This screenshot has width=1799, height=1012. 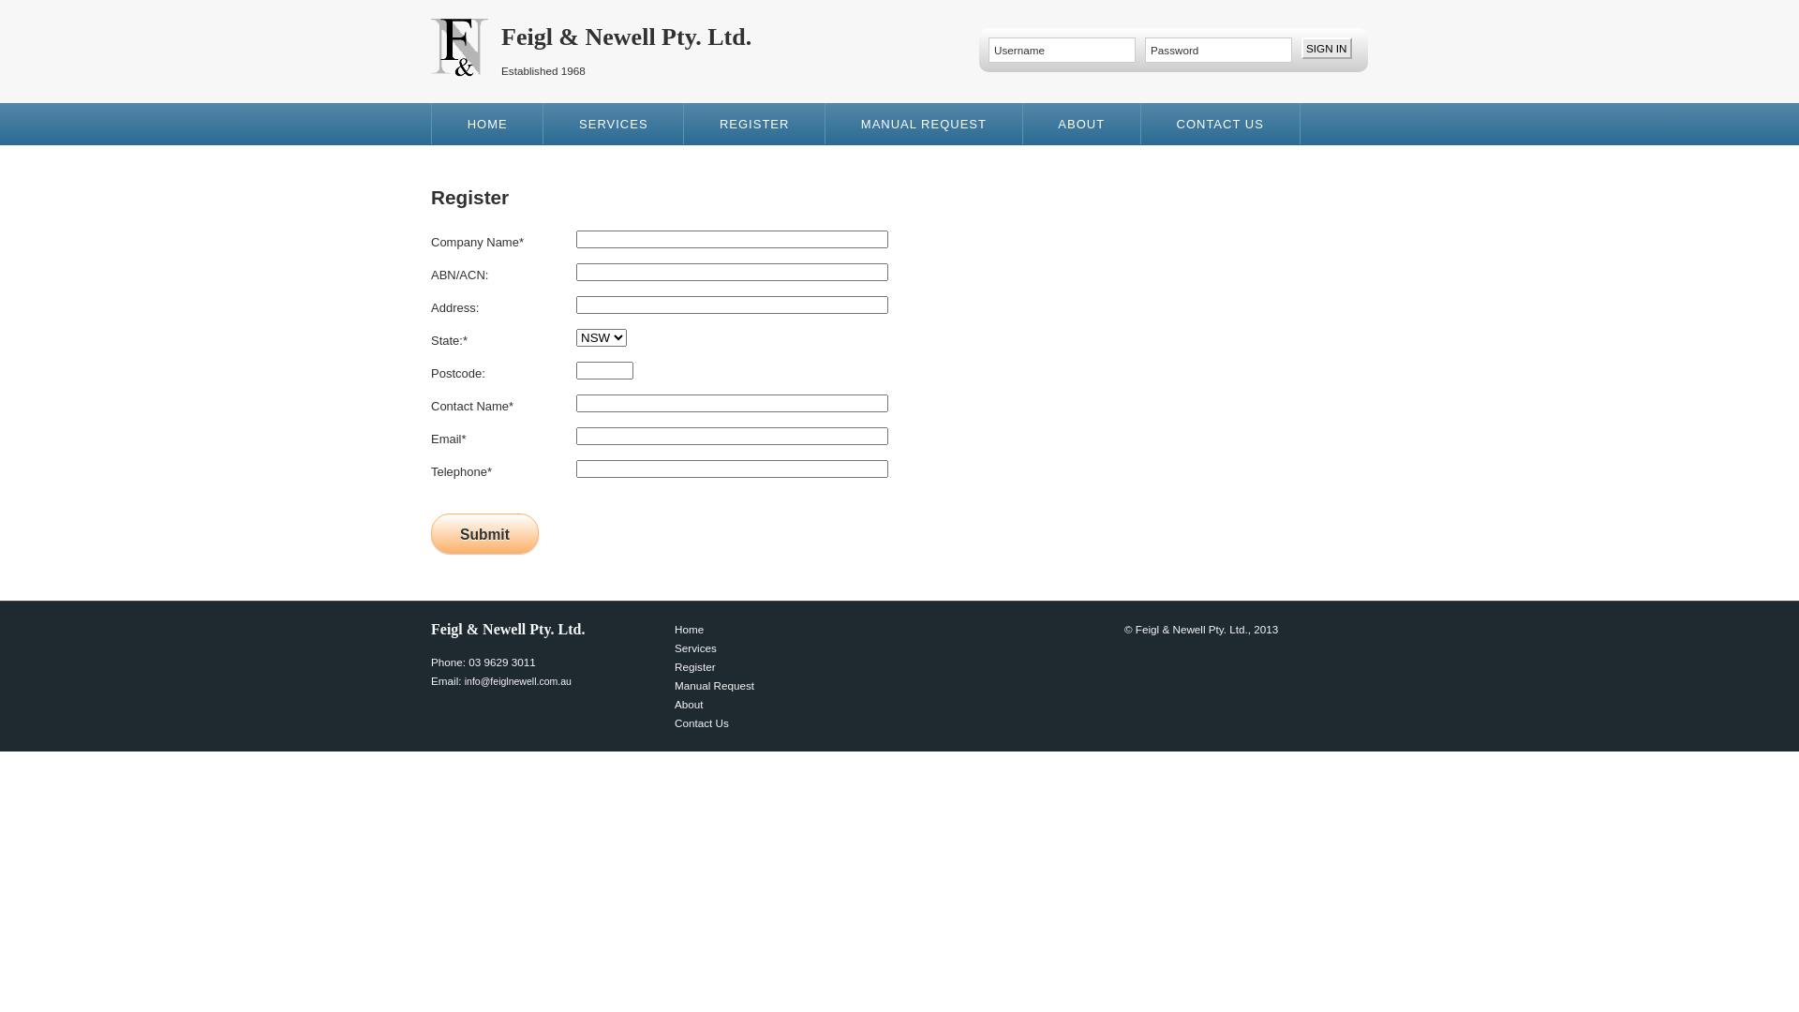 What do you see at coordinates (695, 648) in the screenshot?
I see `Services` at bounding box center [695, 648].